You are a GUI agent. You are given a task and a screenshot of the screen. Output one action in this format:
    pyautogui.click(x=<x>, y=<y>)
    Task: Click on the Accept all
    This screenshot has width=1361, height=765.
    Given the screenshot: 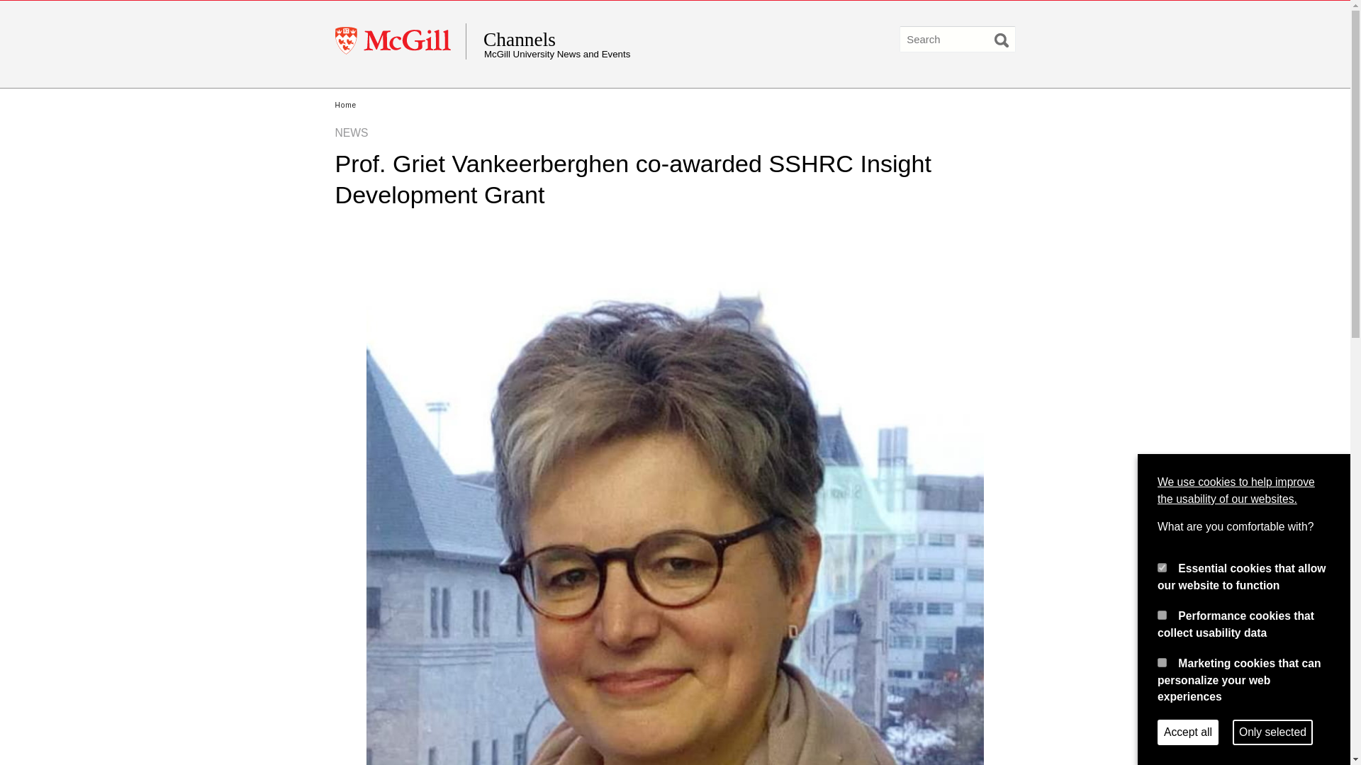 What is the action you would take?
    pyautogui.click(x=1188, y=732)
    